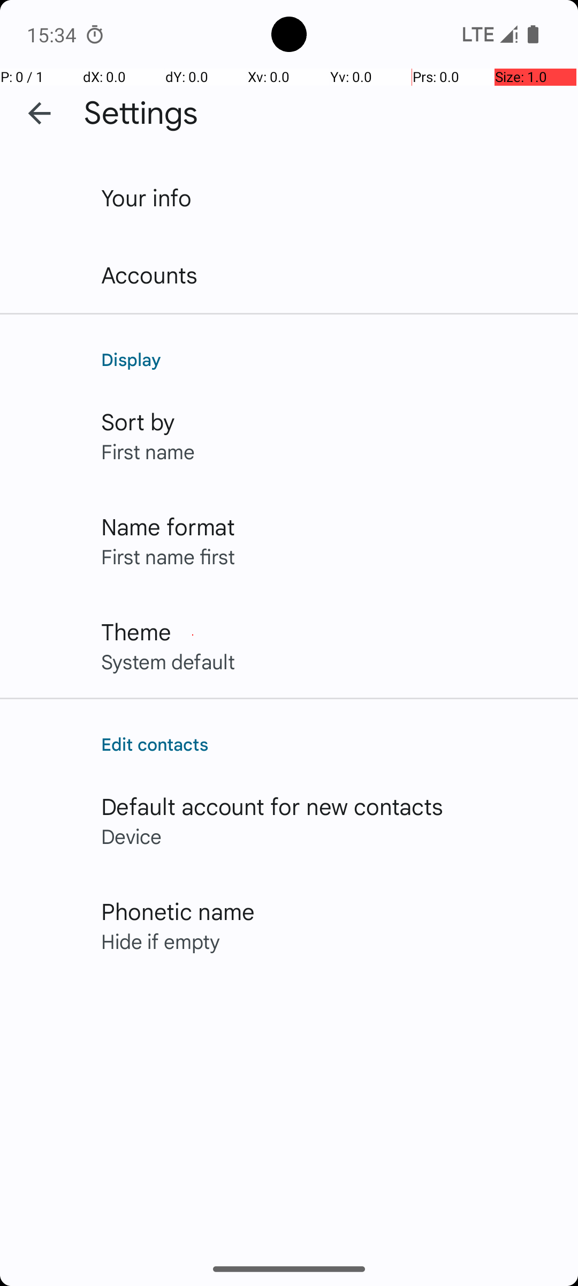 This screenshot has width=578, height=1286. Describe the element at coordinates (329, 359) in the screenshot. I see `Display` at that location.